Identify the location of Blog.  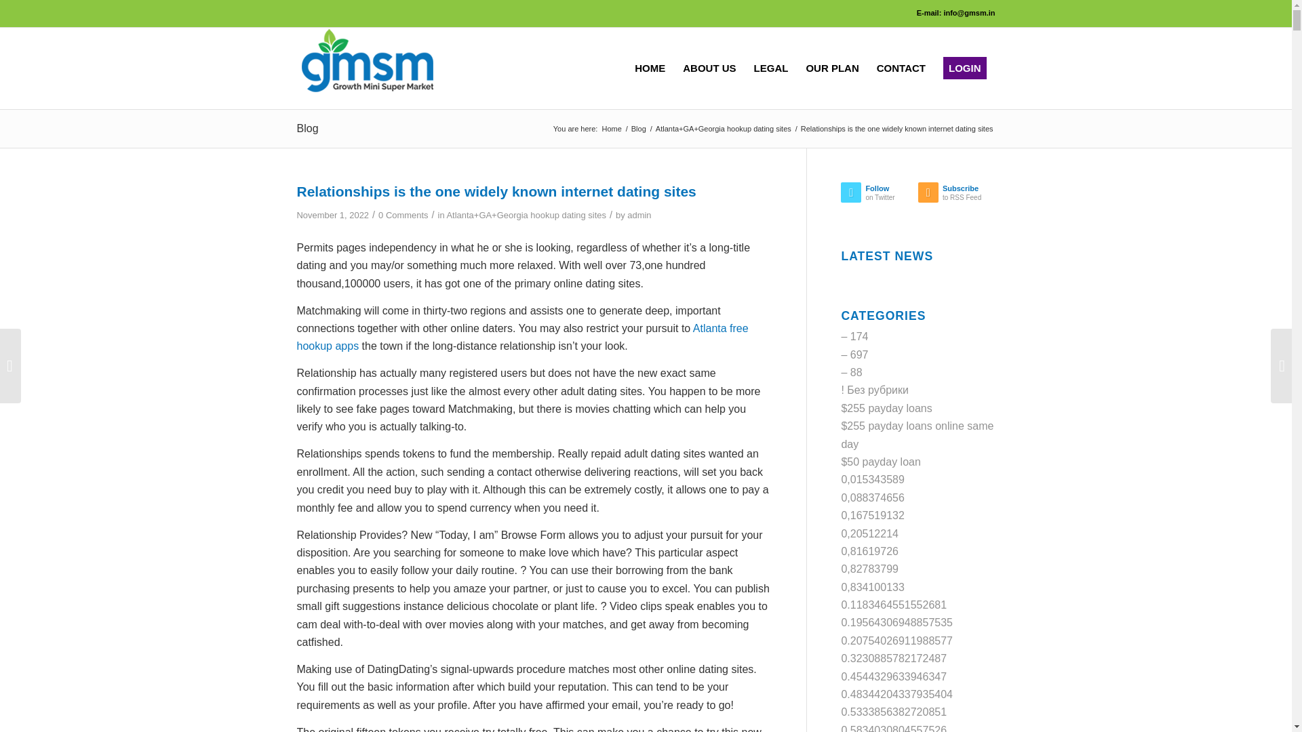
(308, 128).